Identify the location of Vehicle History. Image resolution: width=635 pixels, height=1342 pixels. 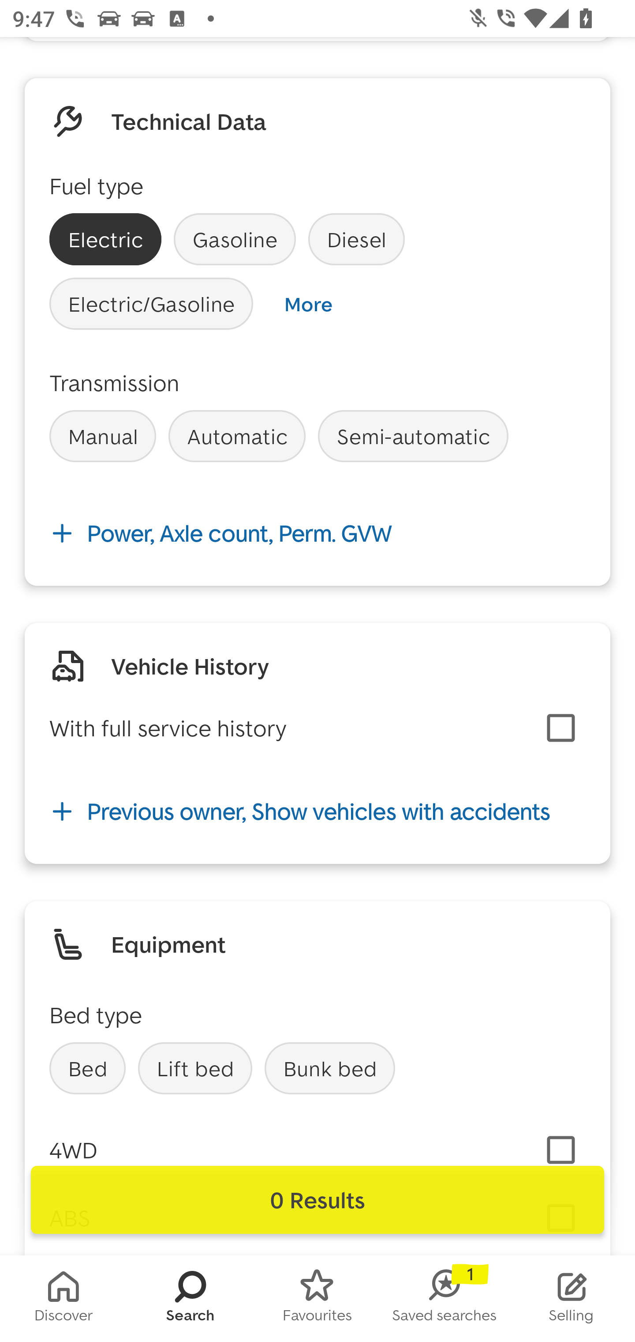
(190, 666).